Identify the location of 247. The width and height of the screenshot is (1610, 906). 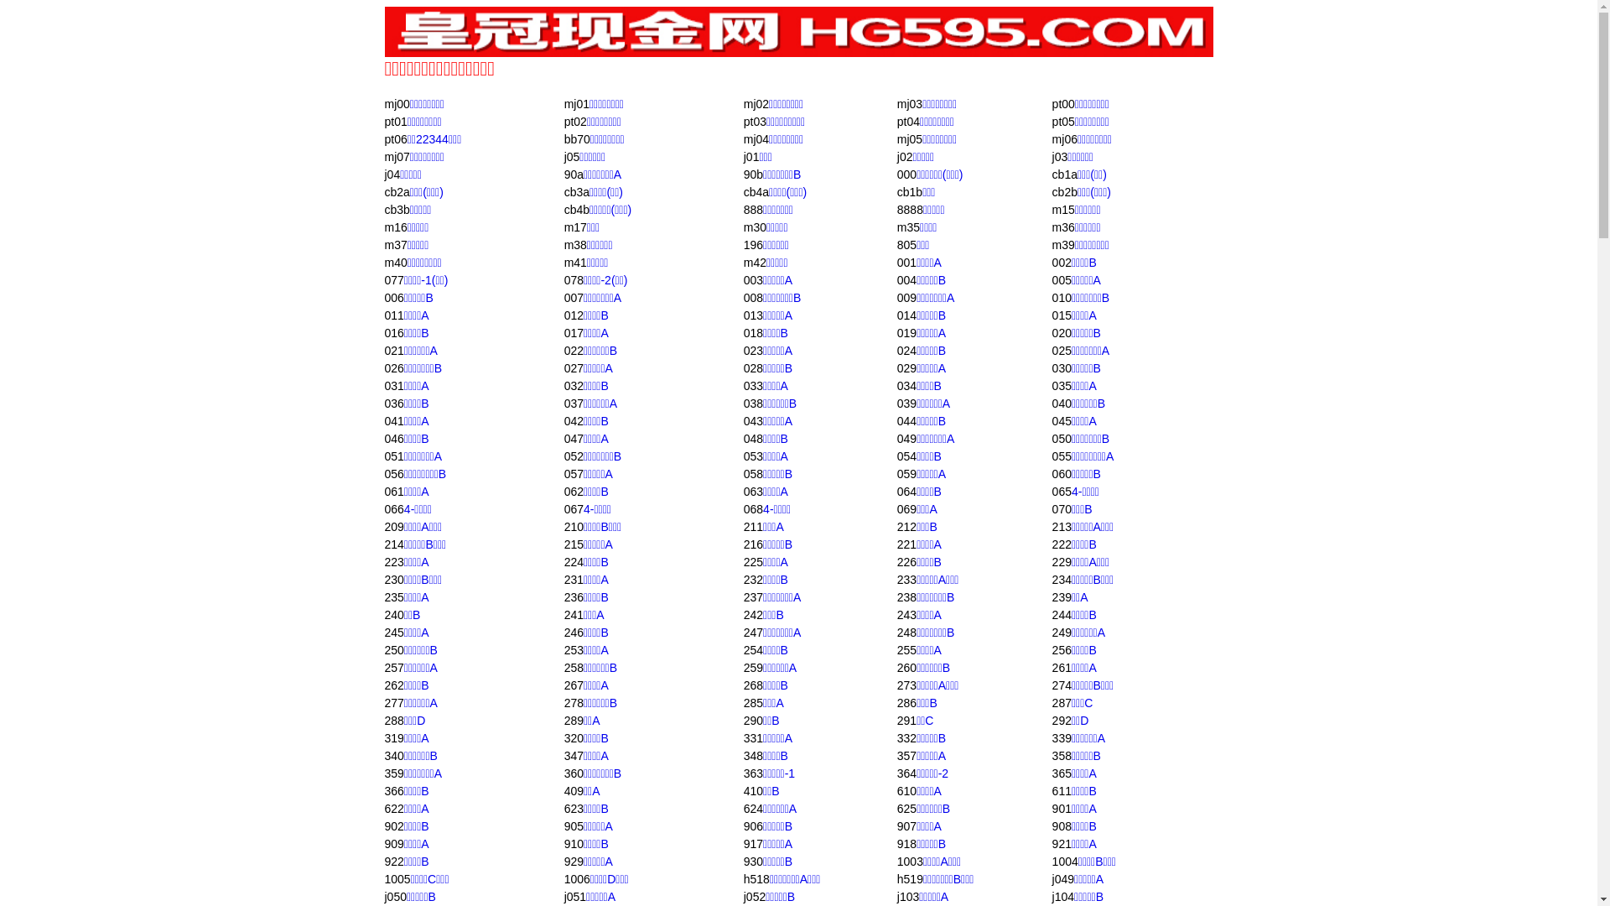
(753, 633).